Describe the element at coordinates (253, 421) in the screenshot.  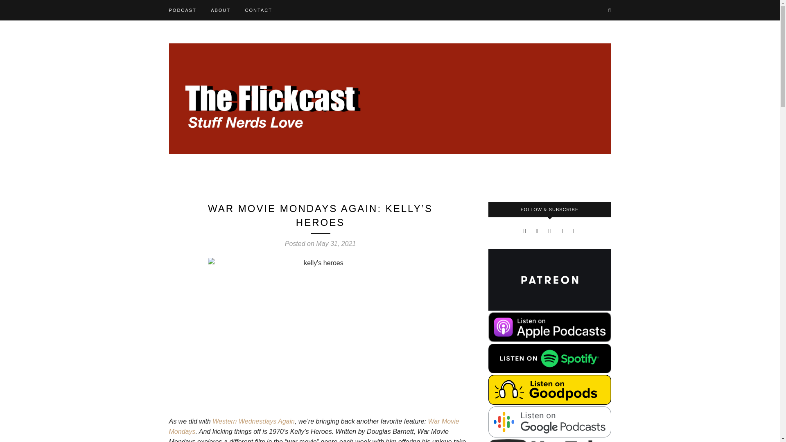
I see `Western Wednesdays Again` at that location.